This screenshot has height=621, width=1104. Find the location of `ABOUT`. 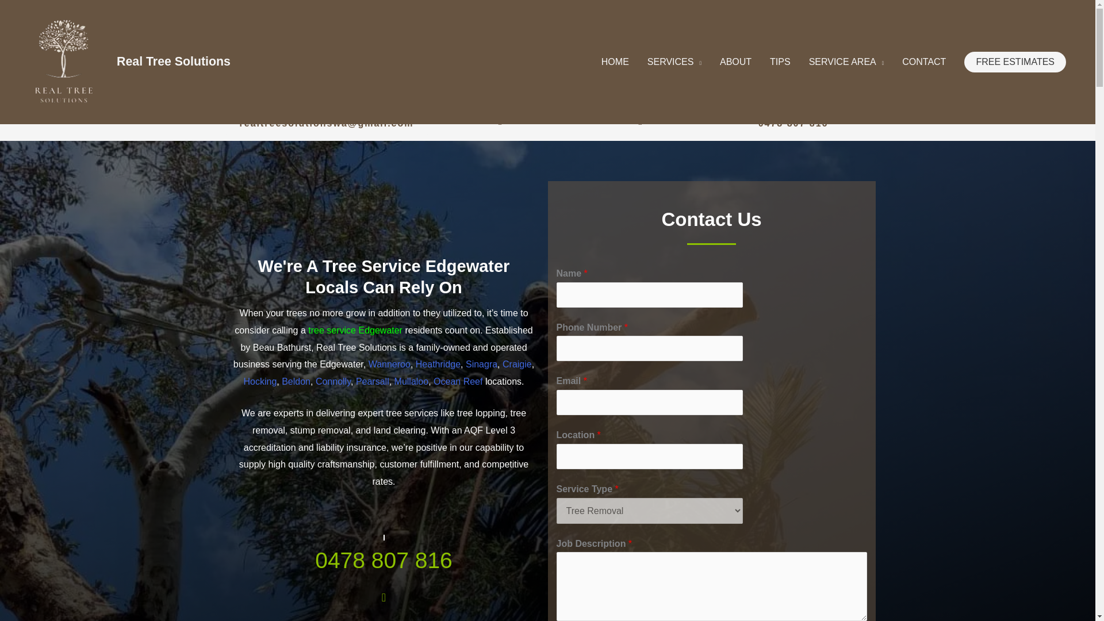

ABOUT is located at coordinates (735, 62).